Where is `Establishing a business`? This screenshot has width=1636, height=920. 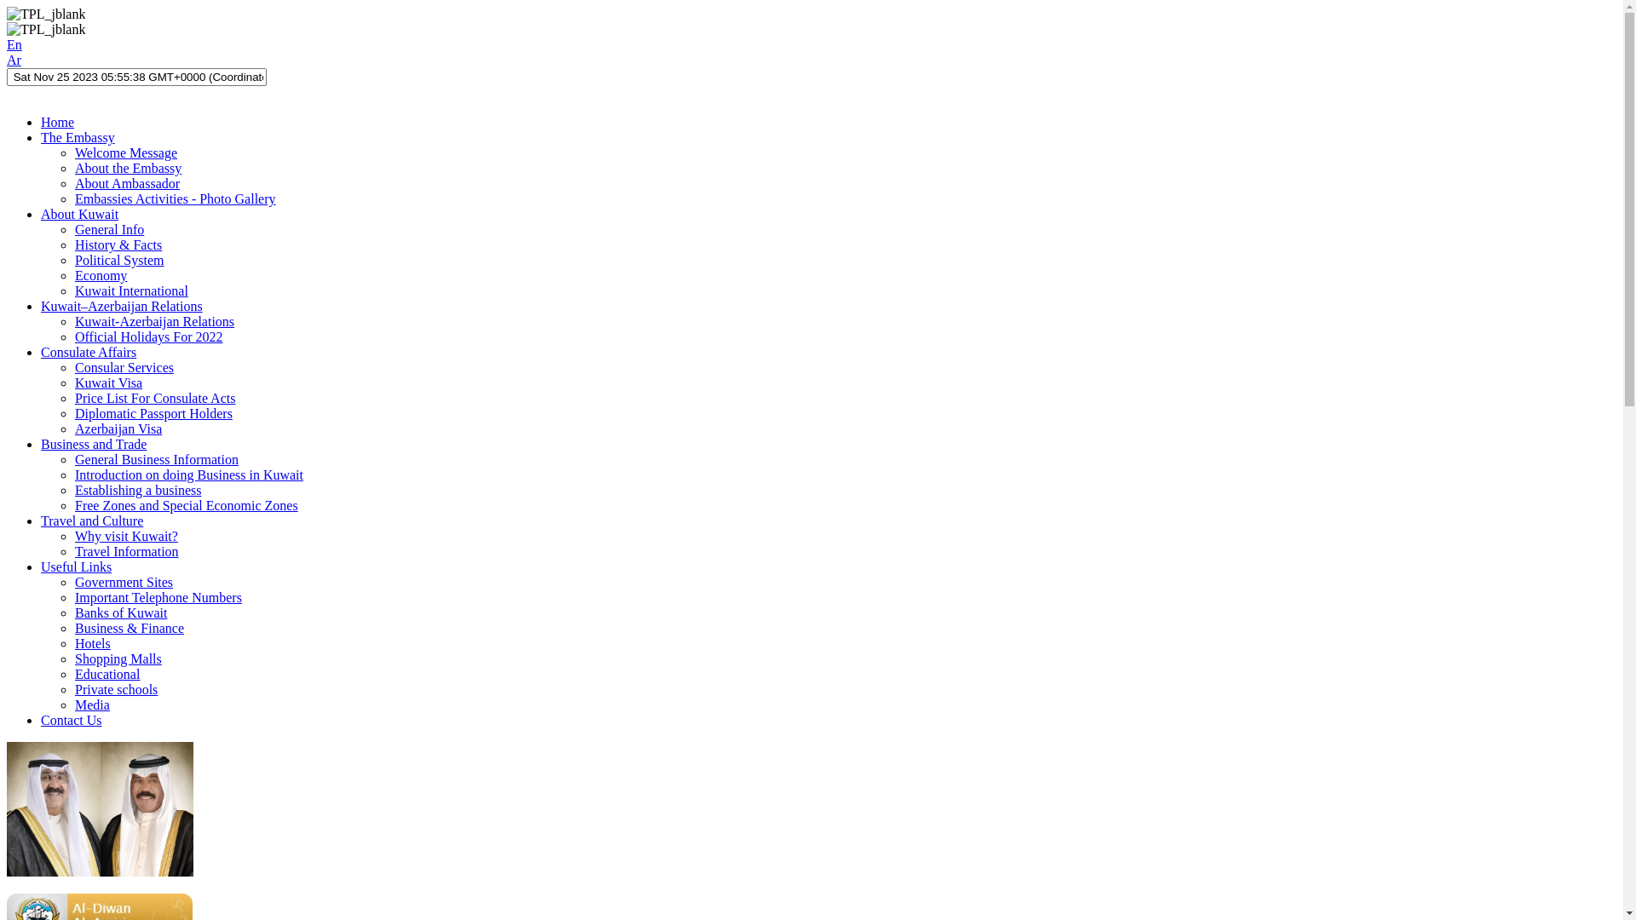
Establishing a business is located at coordinates (138, 491).